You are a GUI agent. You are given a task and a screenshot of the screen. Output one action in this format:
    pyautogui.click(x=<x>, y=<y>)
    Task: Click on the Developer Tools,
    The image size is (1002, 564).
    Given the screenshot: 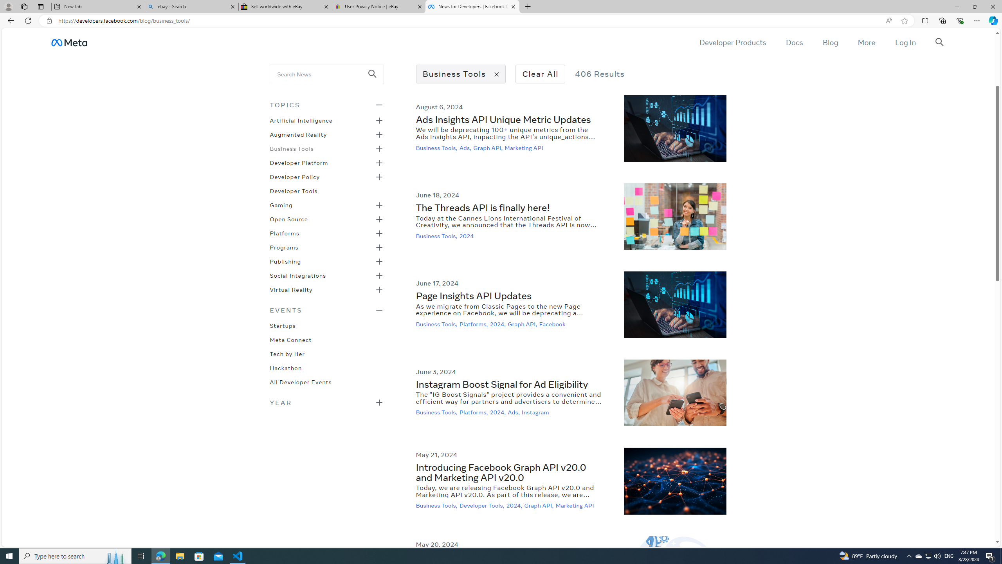 What is the action you would take?
    pyautogui.click(x=482, y=505)
    